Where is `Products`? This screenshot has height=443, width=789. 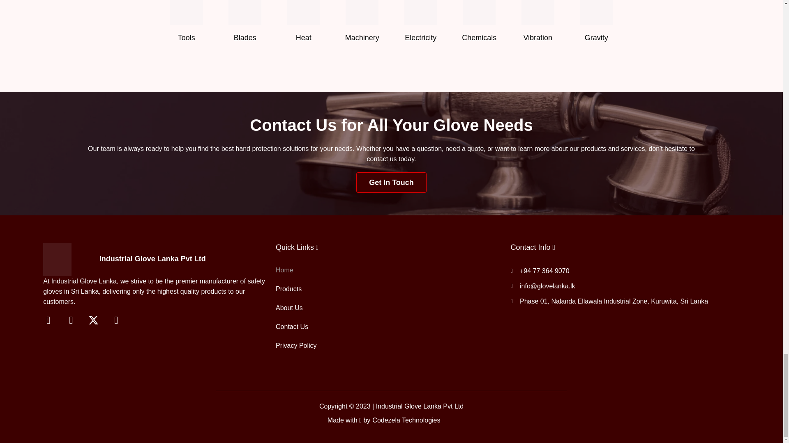 Products is located at coordinates (389, 289).